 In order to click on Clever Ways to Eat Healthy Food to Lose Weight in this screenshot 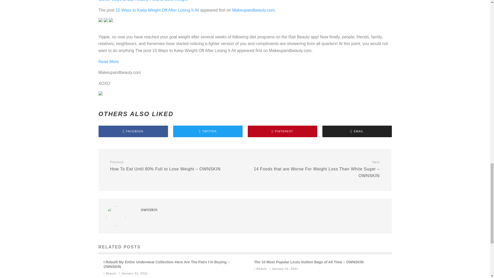, I will do `click(143, 1)`.